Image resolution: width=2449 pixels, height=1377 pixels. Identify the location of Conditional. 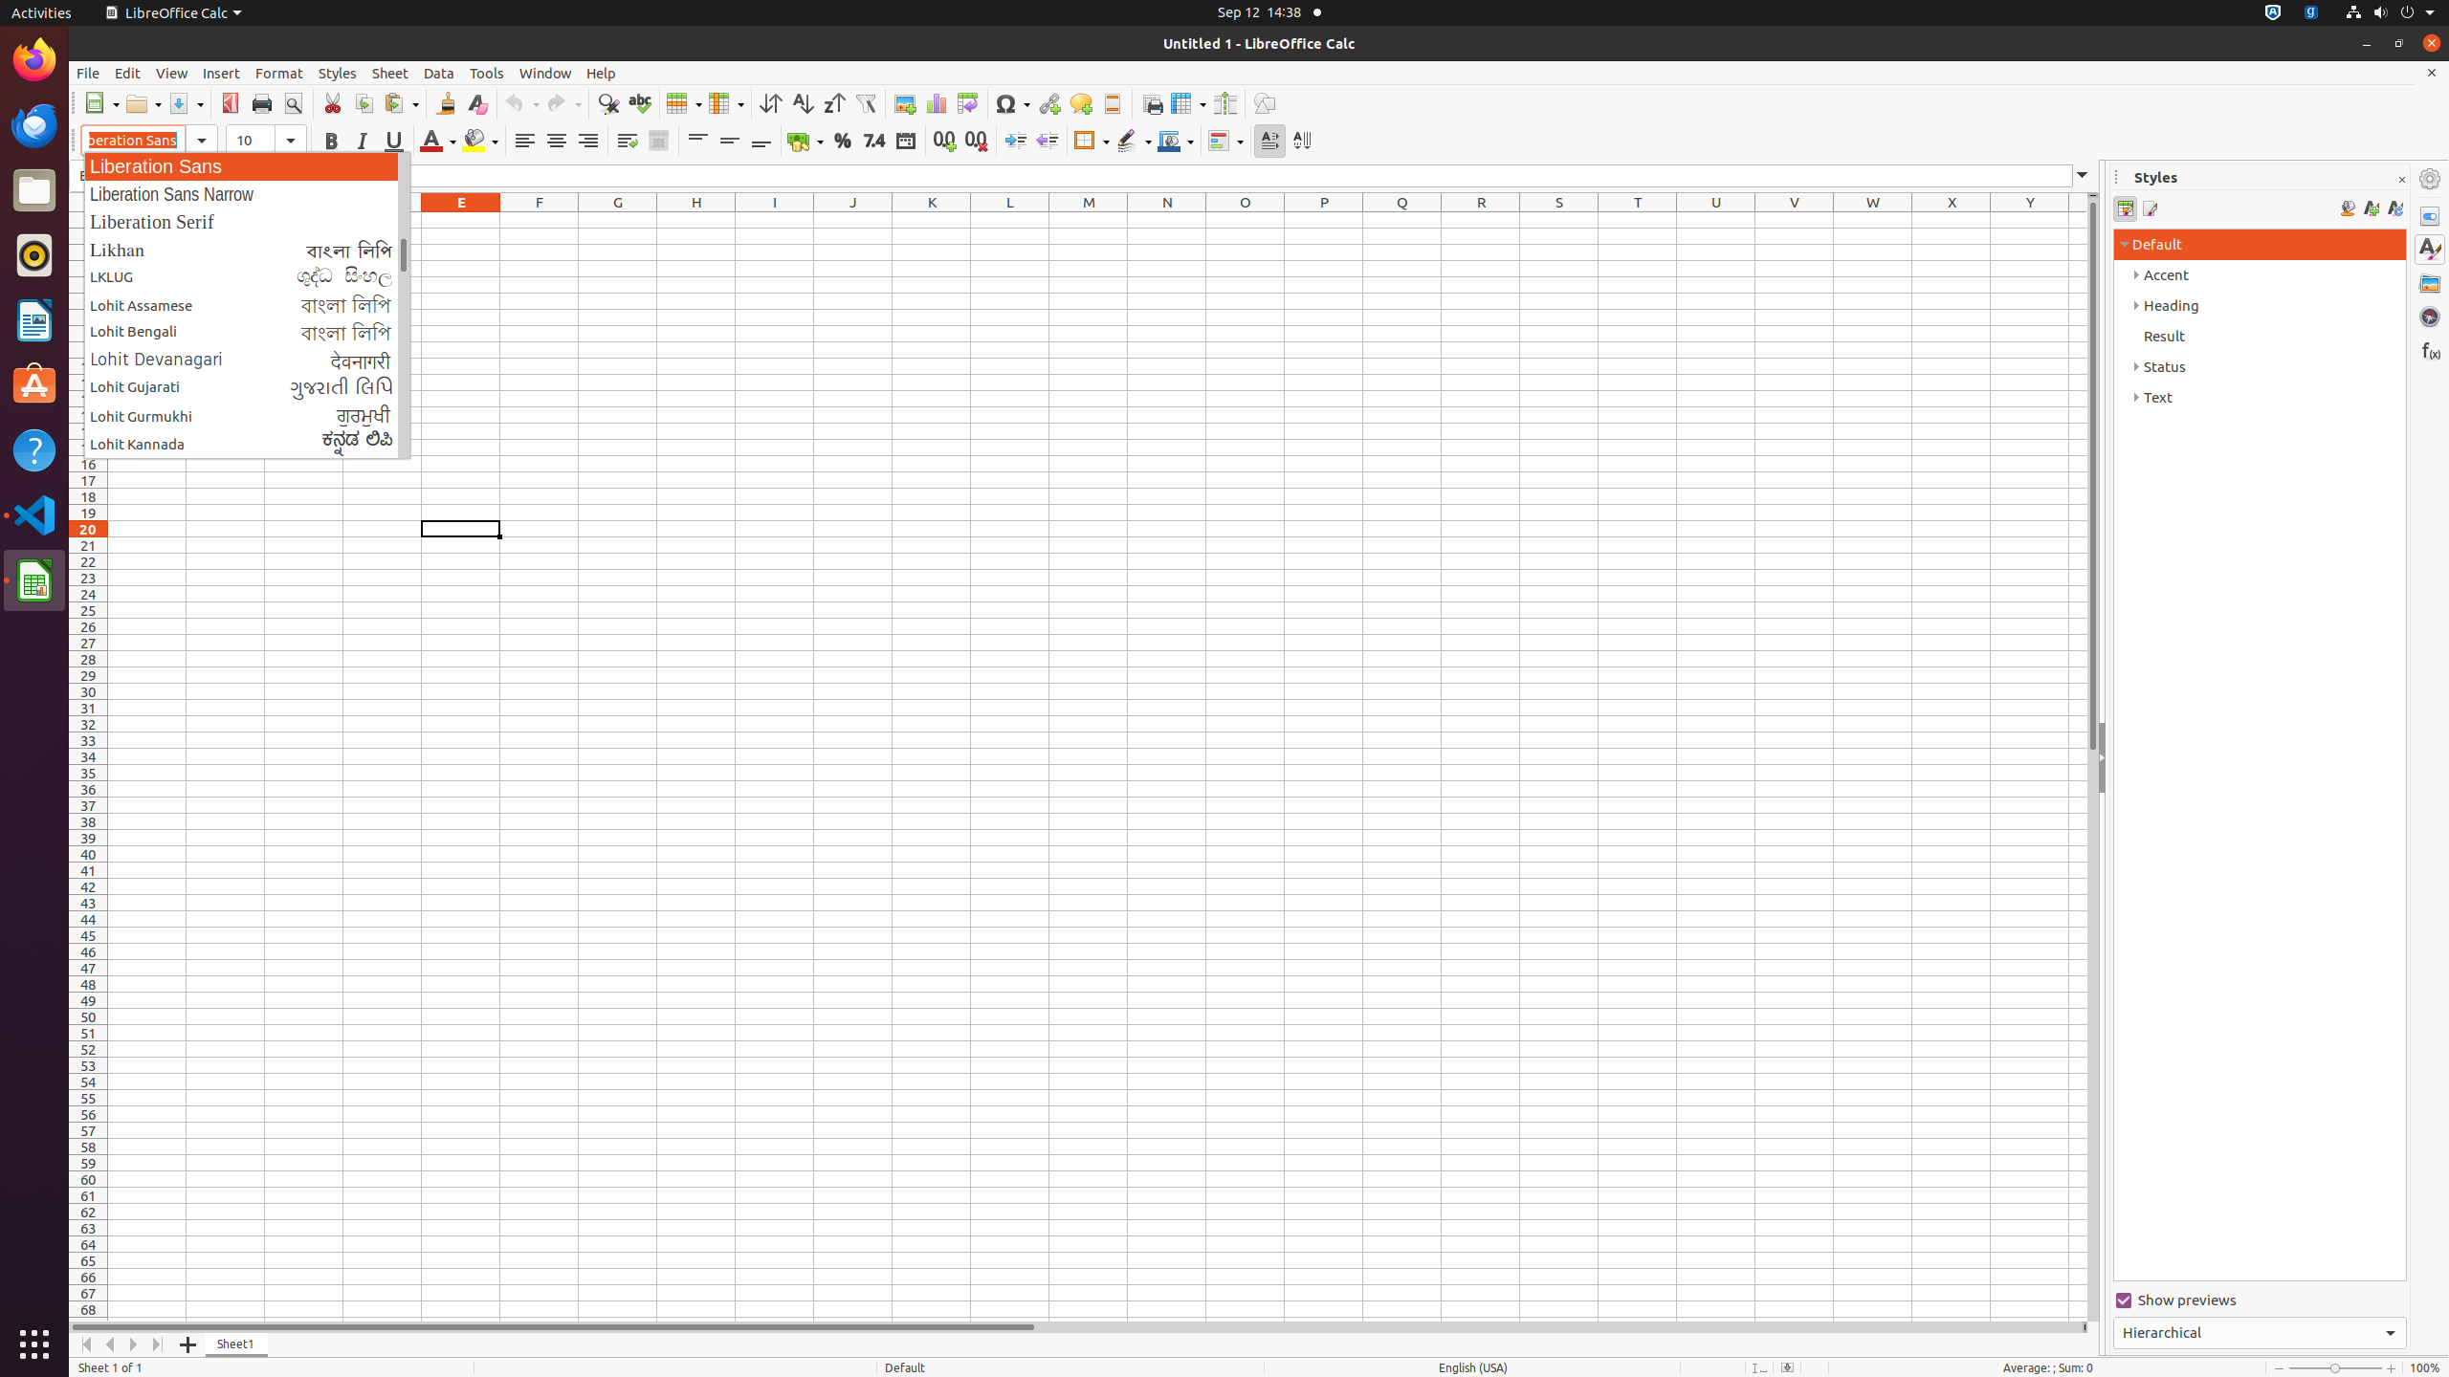
(1225, 142).